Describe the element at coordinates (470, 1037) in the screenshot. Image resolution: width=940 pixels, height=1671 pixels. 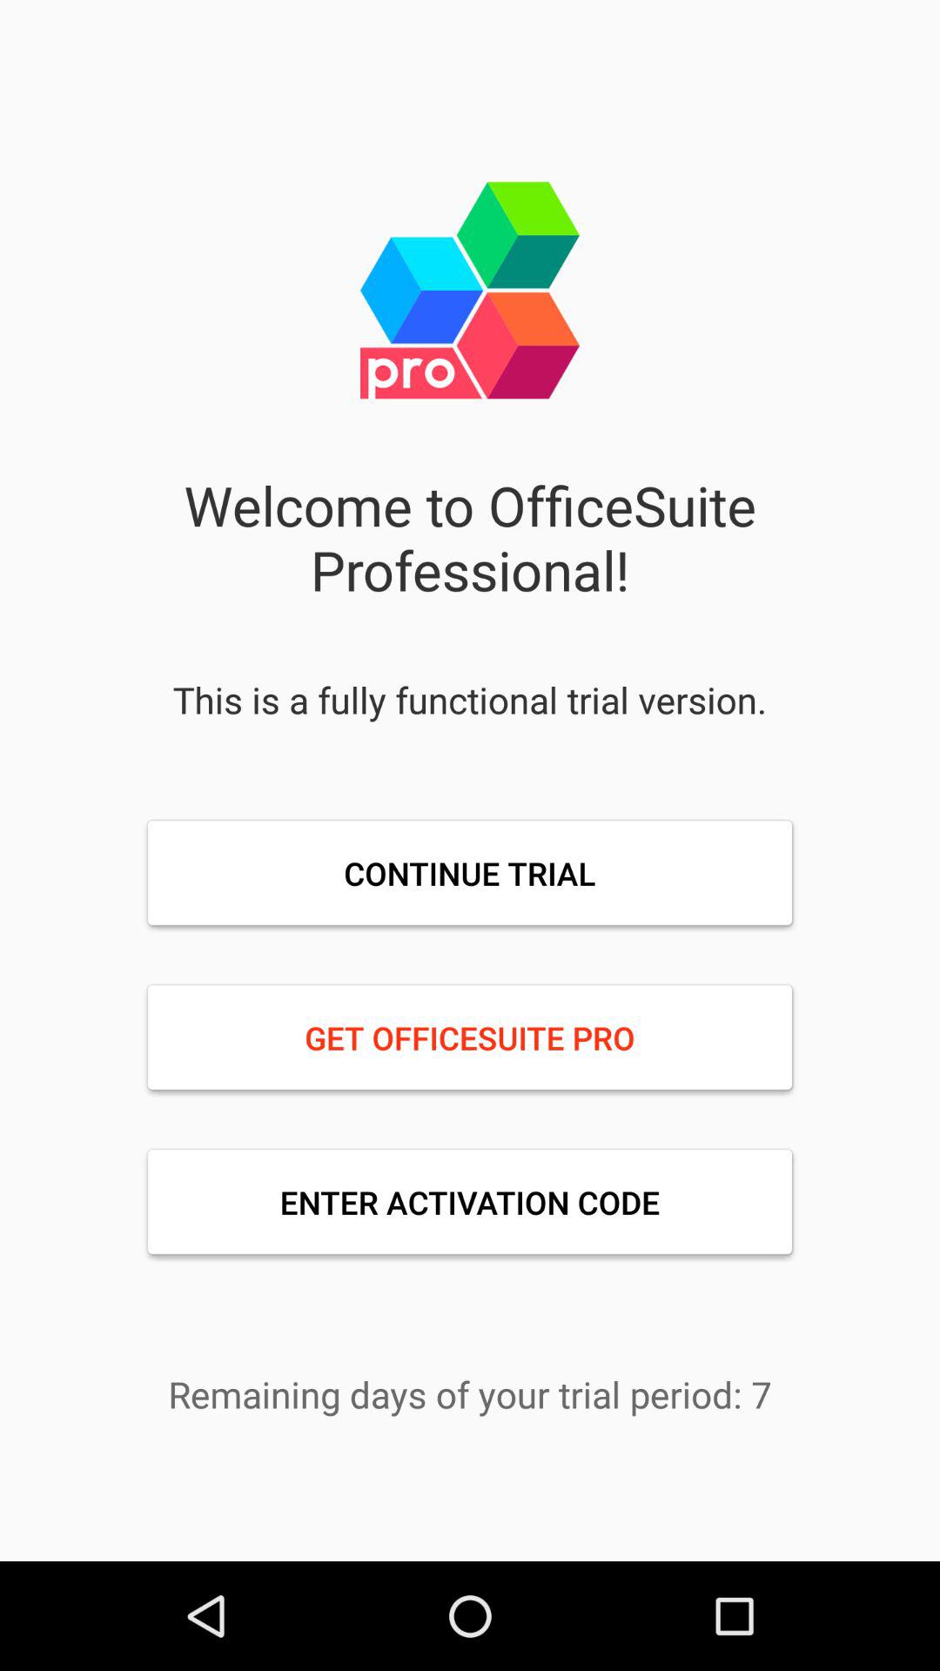
I see `click icon below the continue trial icon` at that location.